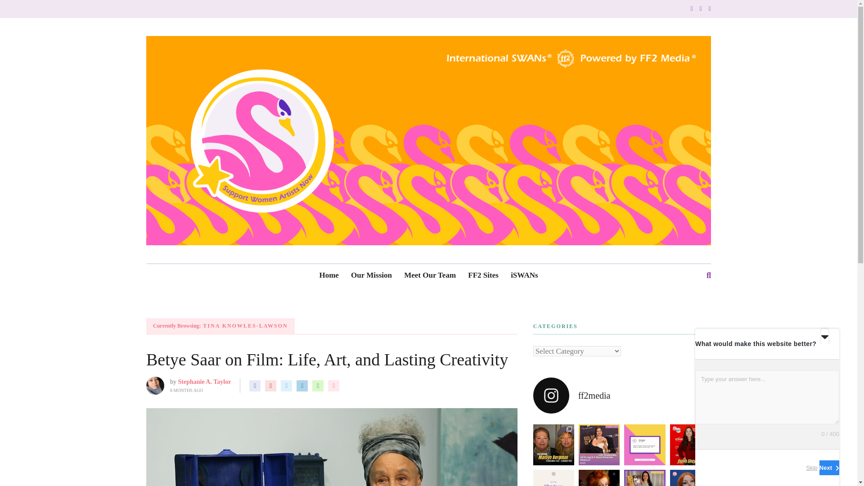 The image size is (864, 486). Describe the element at coordinates (524, 275) in the screenshot. I see `iSWANs` at that location.